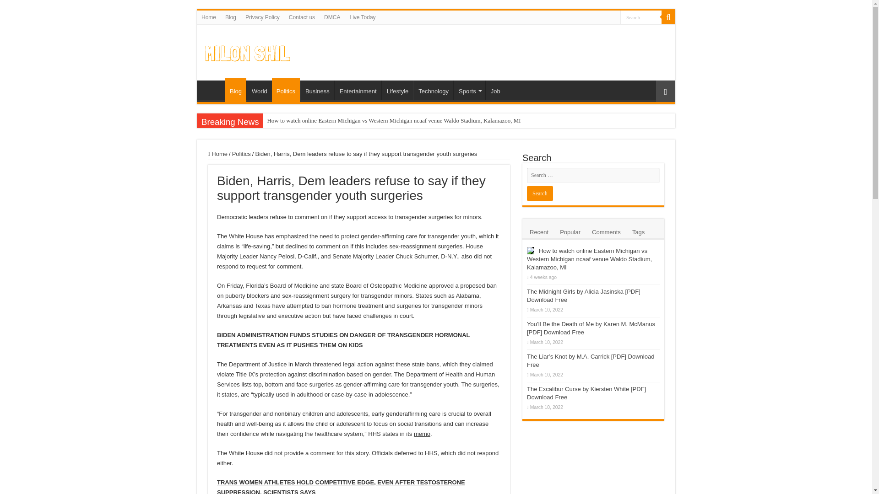 The width and height of the screenshot is (879, 494). What do you see at coordinates (665, 91) in the screenshot?
I see `Random Article` at bounding box center [665, 91].